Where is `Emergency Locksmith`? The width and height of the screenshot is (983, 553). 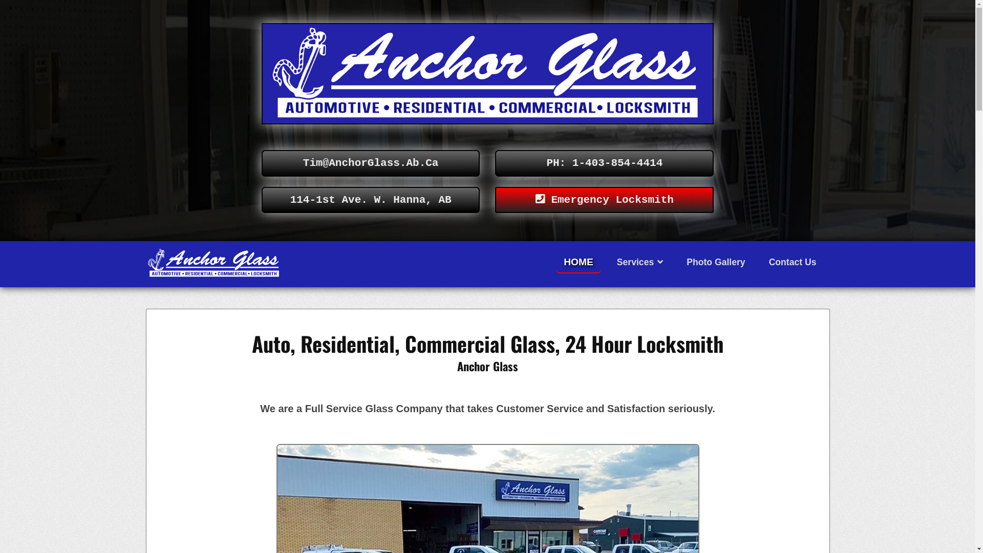 Emergency Locksmith is located at coordinates (604, 200).